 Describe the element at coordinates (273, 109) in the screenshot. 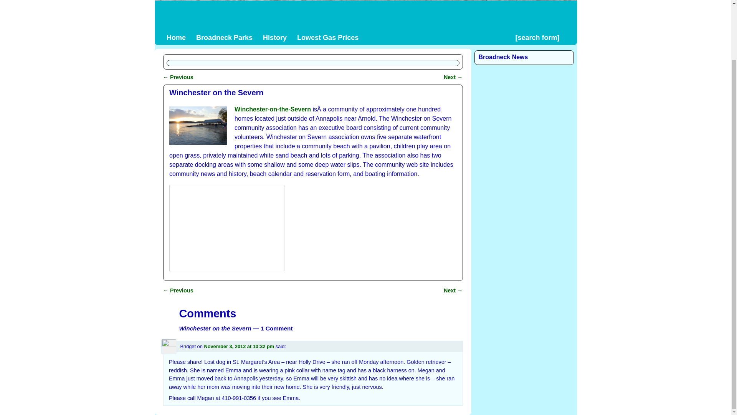

I see `Winchester-on-the-Severn` at that location.